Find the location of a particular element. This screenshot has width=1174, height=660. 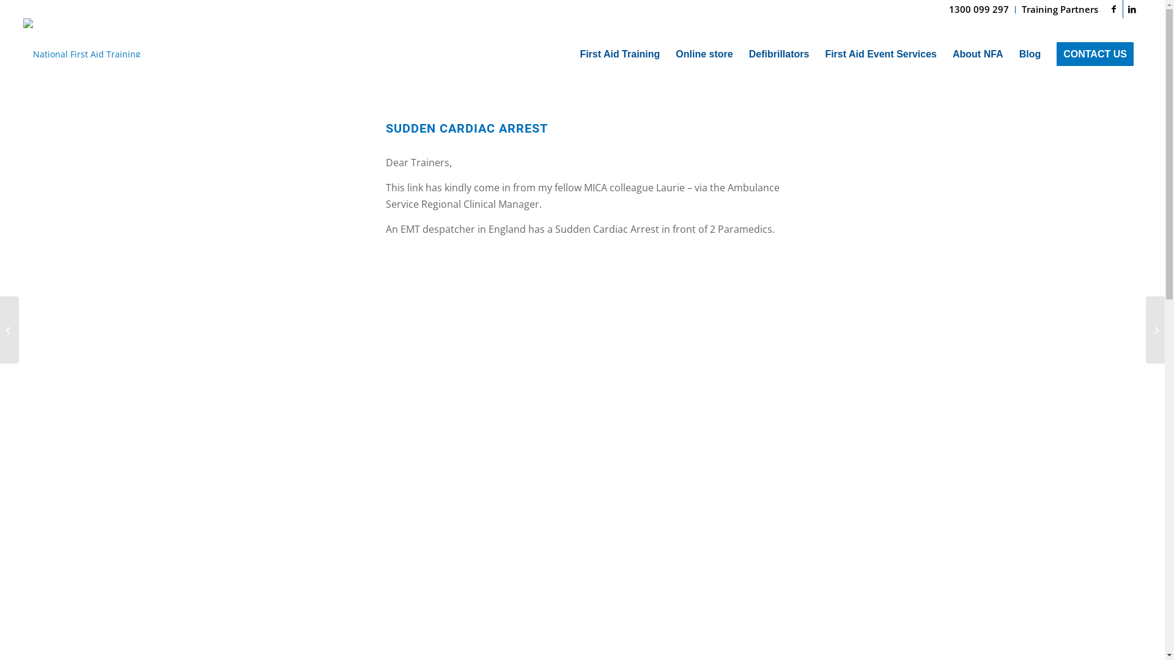

Defibrillators is located at coordinates (779, 54).